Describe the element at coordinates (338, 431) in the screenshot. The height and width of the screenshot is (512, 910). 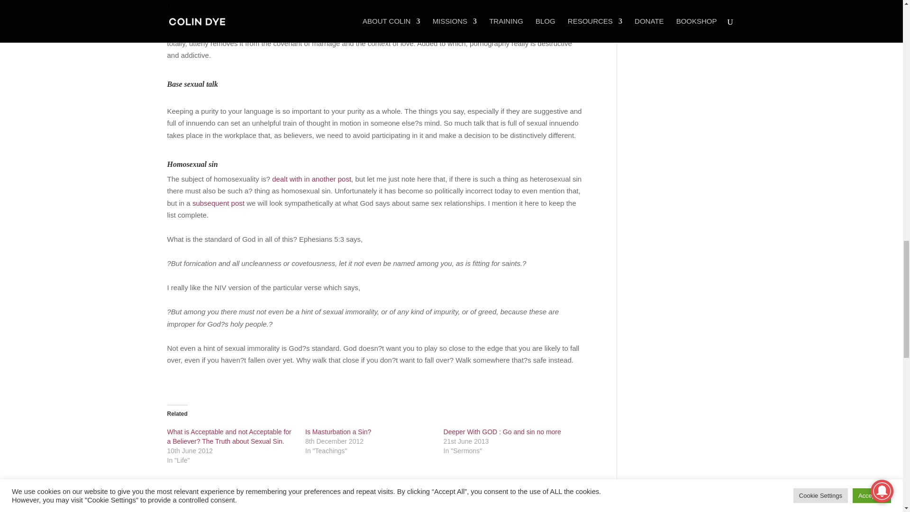
I see `Is Masturbation a Sin?` at that location.